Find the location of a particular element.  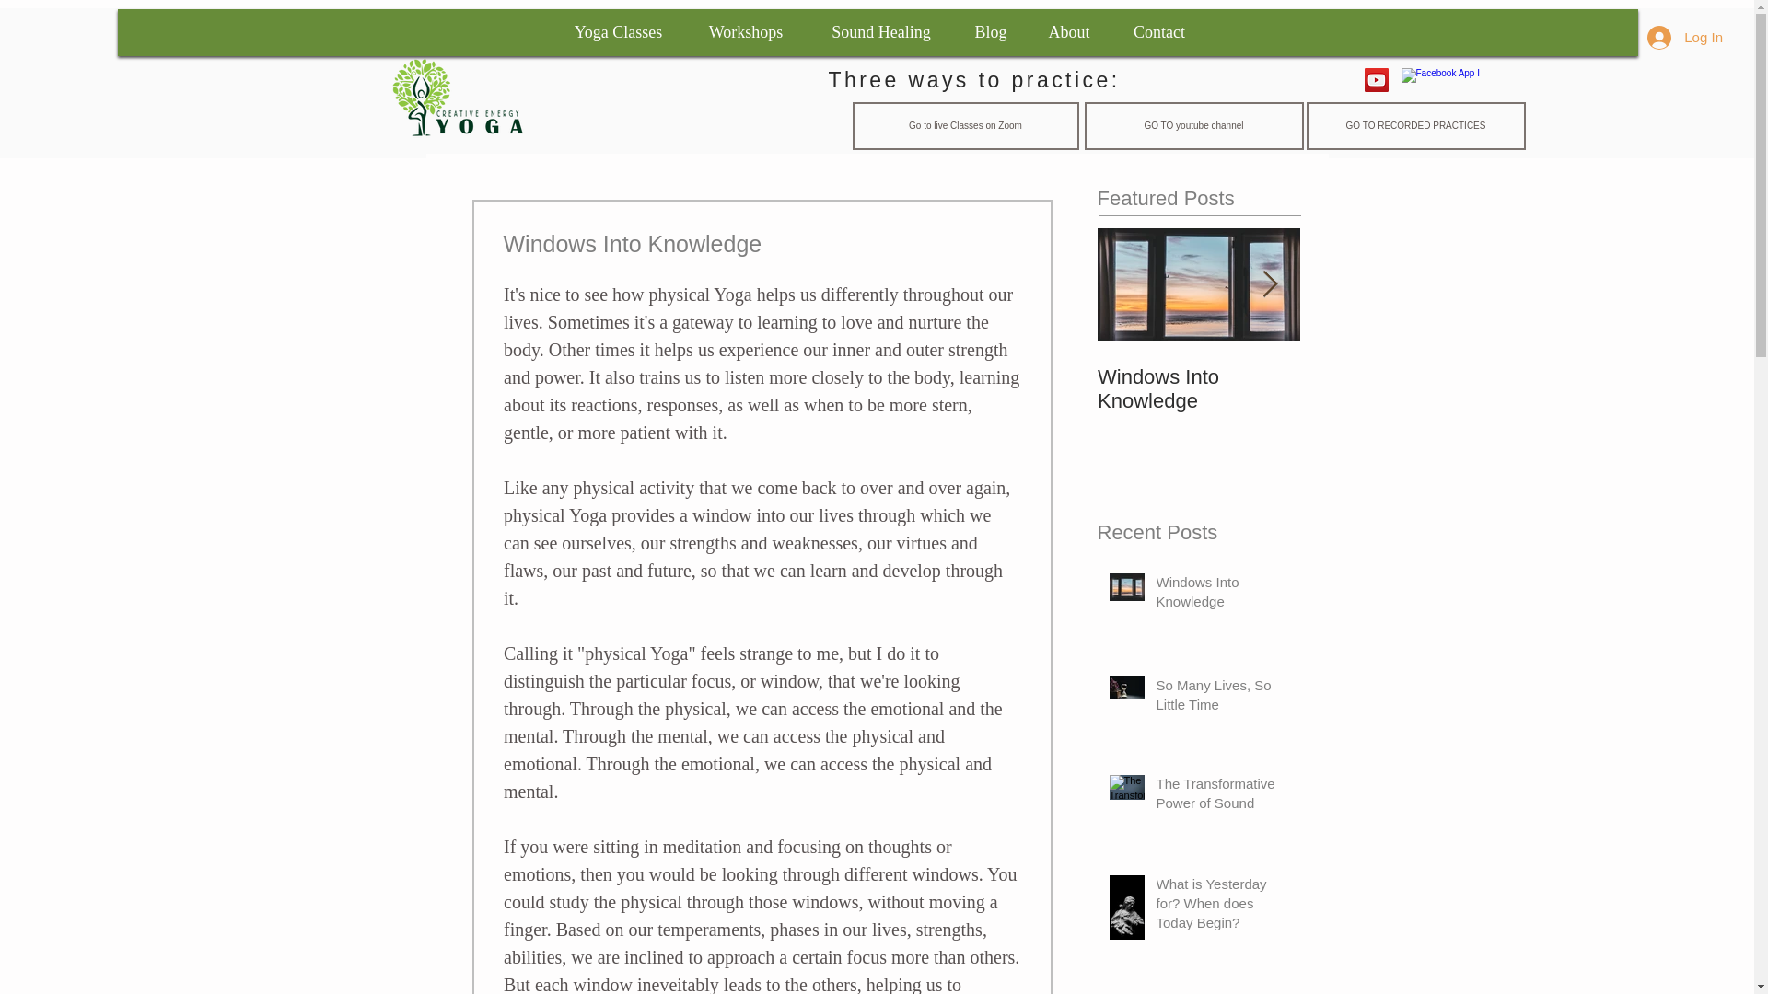

What is Yesterday for? When does Today Begin? is located at coordinates (1222, 907).